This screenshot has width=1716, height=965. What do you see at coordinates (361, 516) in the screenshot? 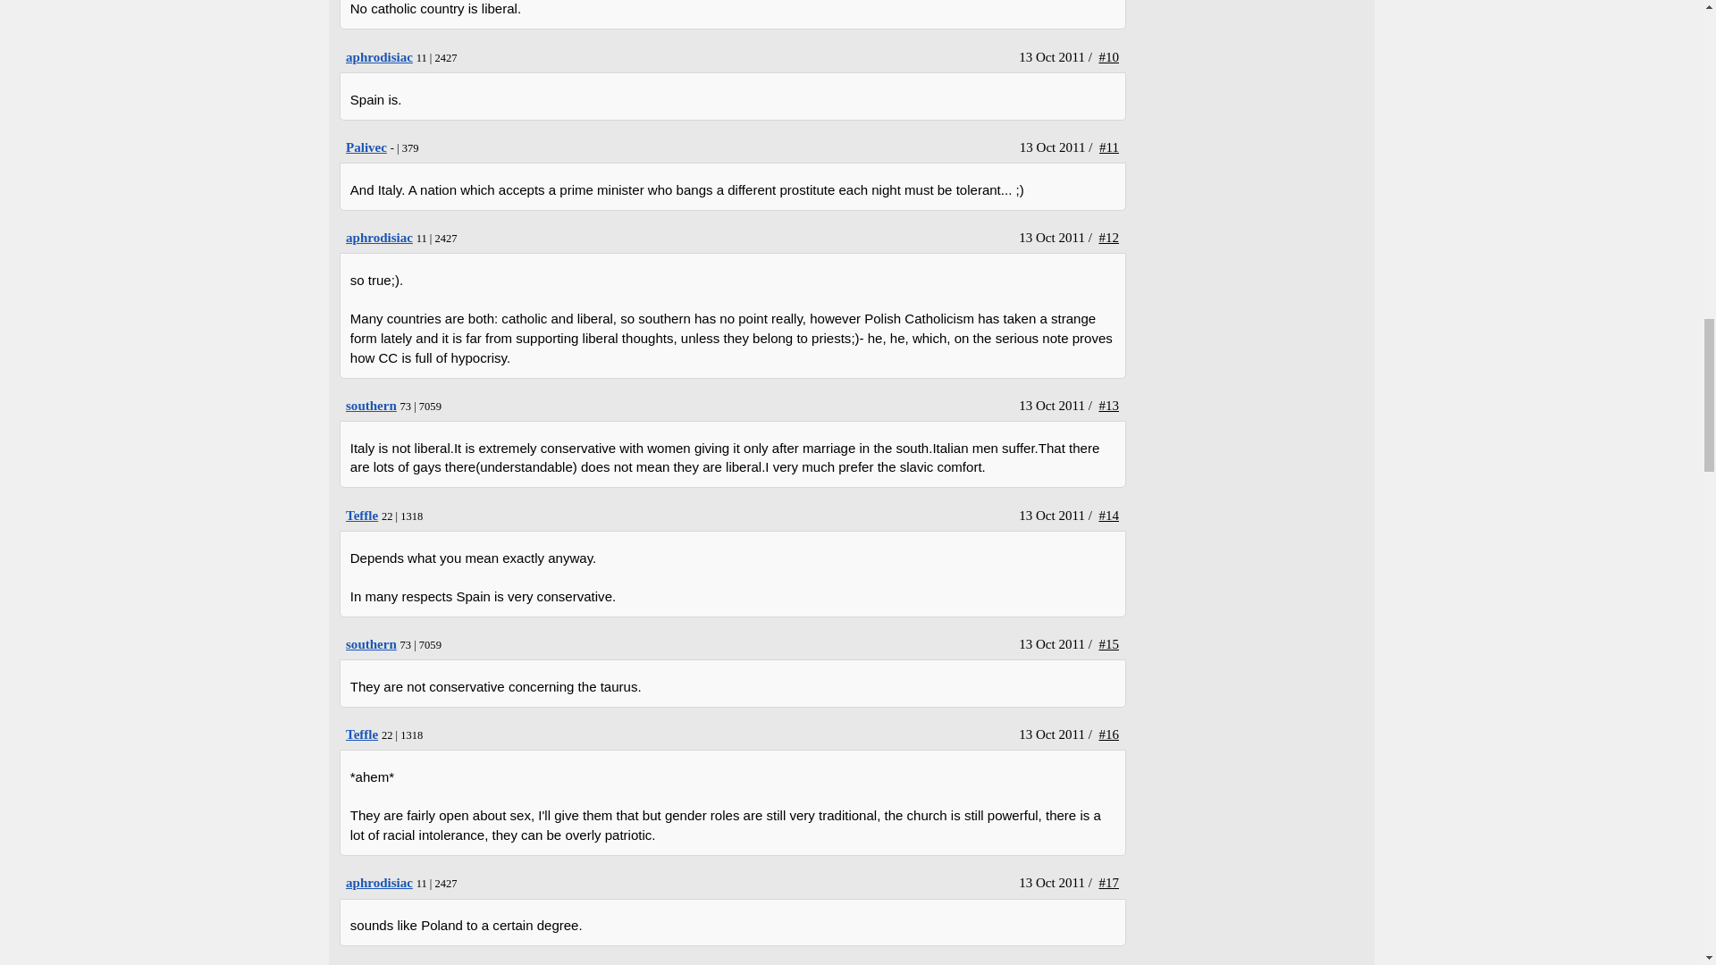
I see `Teffle` at bounding box center [361, 516].